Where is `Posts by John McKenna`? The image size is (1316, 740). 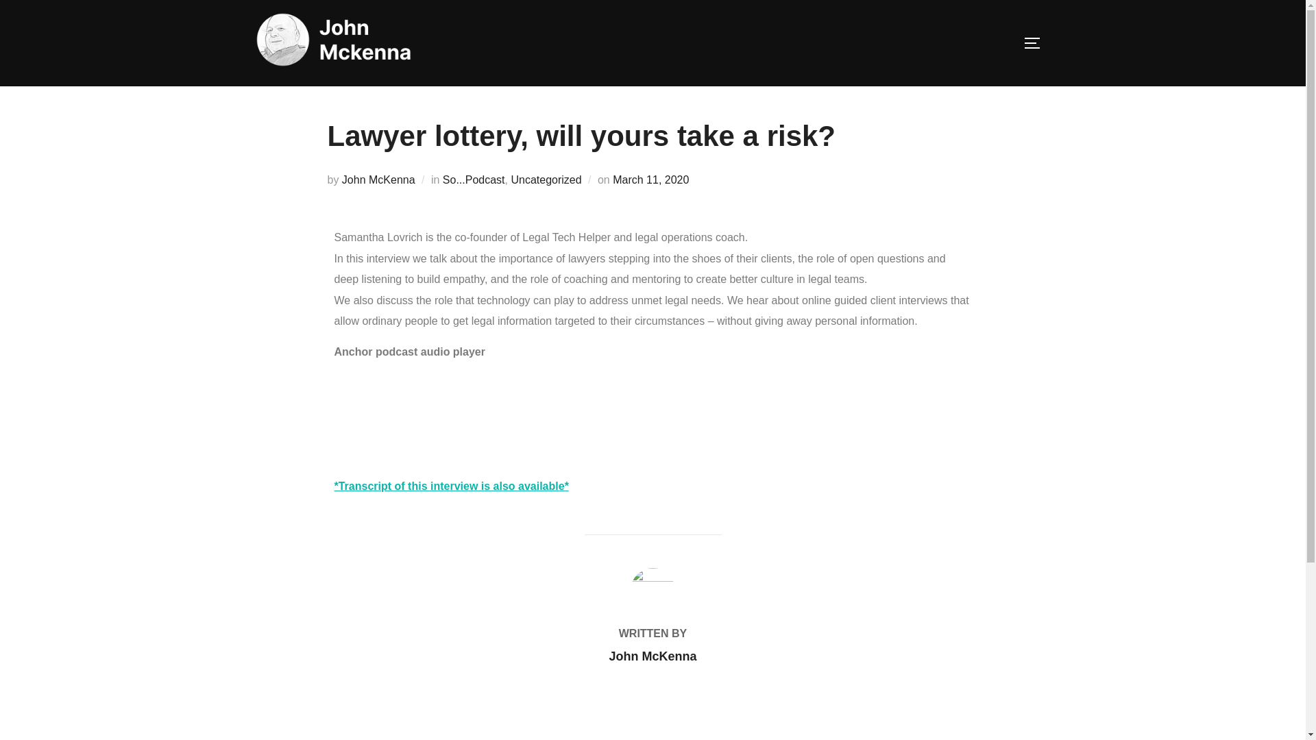
Posts by John McKenna is located at coordinates (652, 656).